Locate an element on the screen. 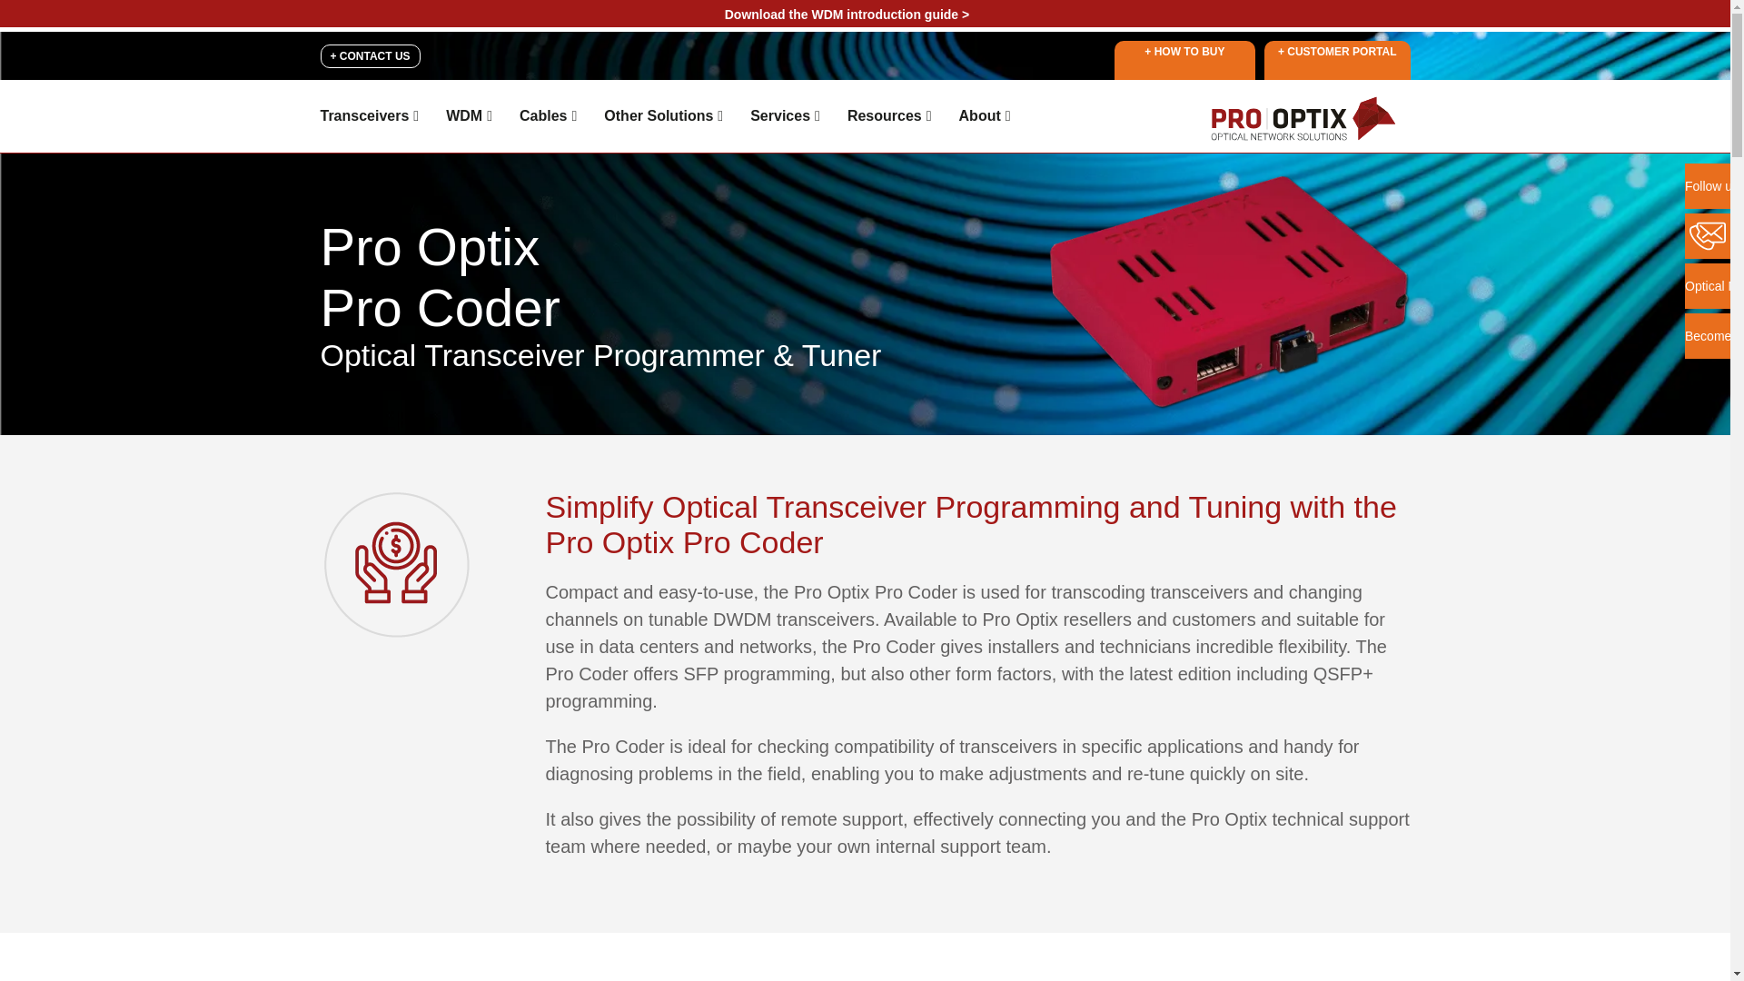 The width and height of the screenshot is (1744, 981). Transceivers is located at coordinates (369, 115).